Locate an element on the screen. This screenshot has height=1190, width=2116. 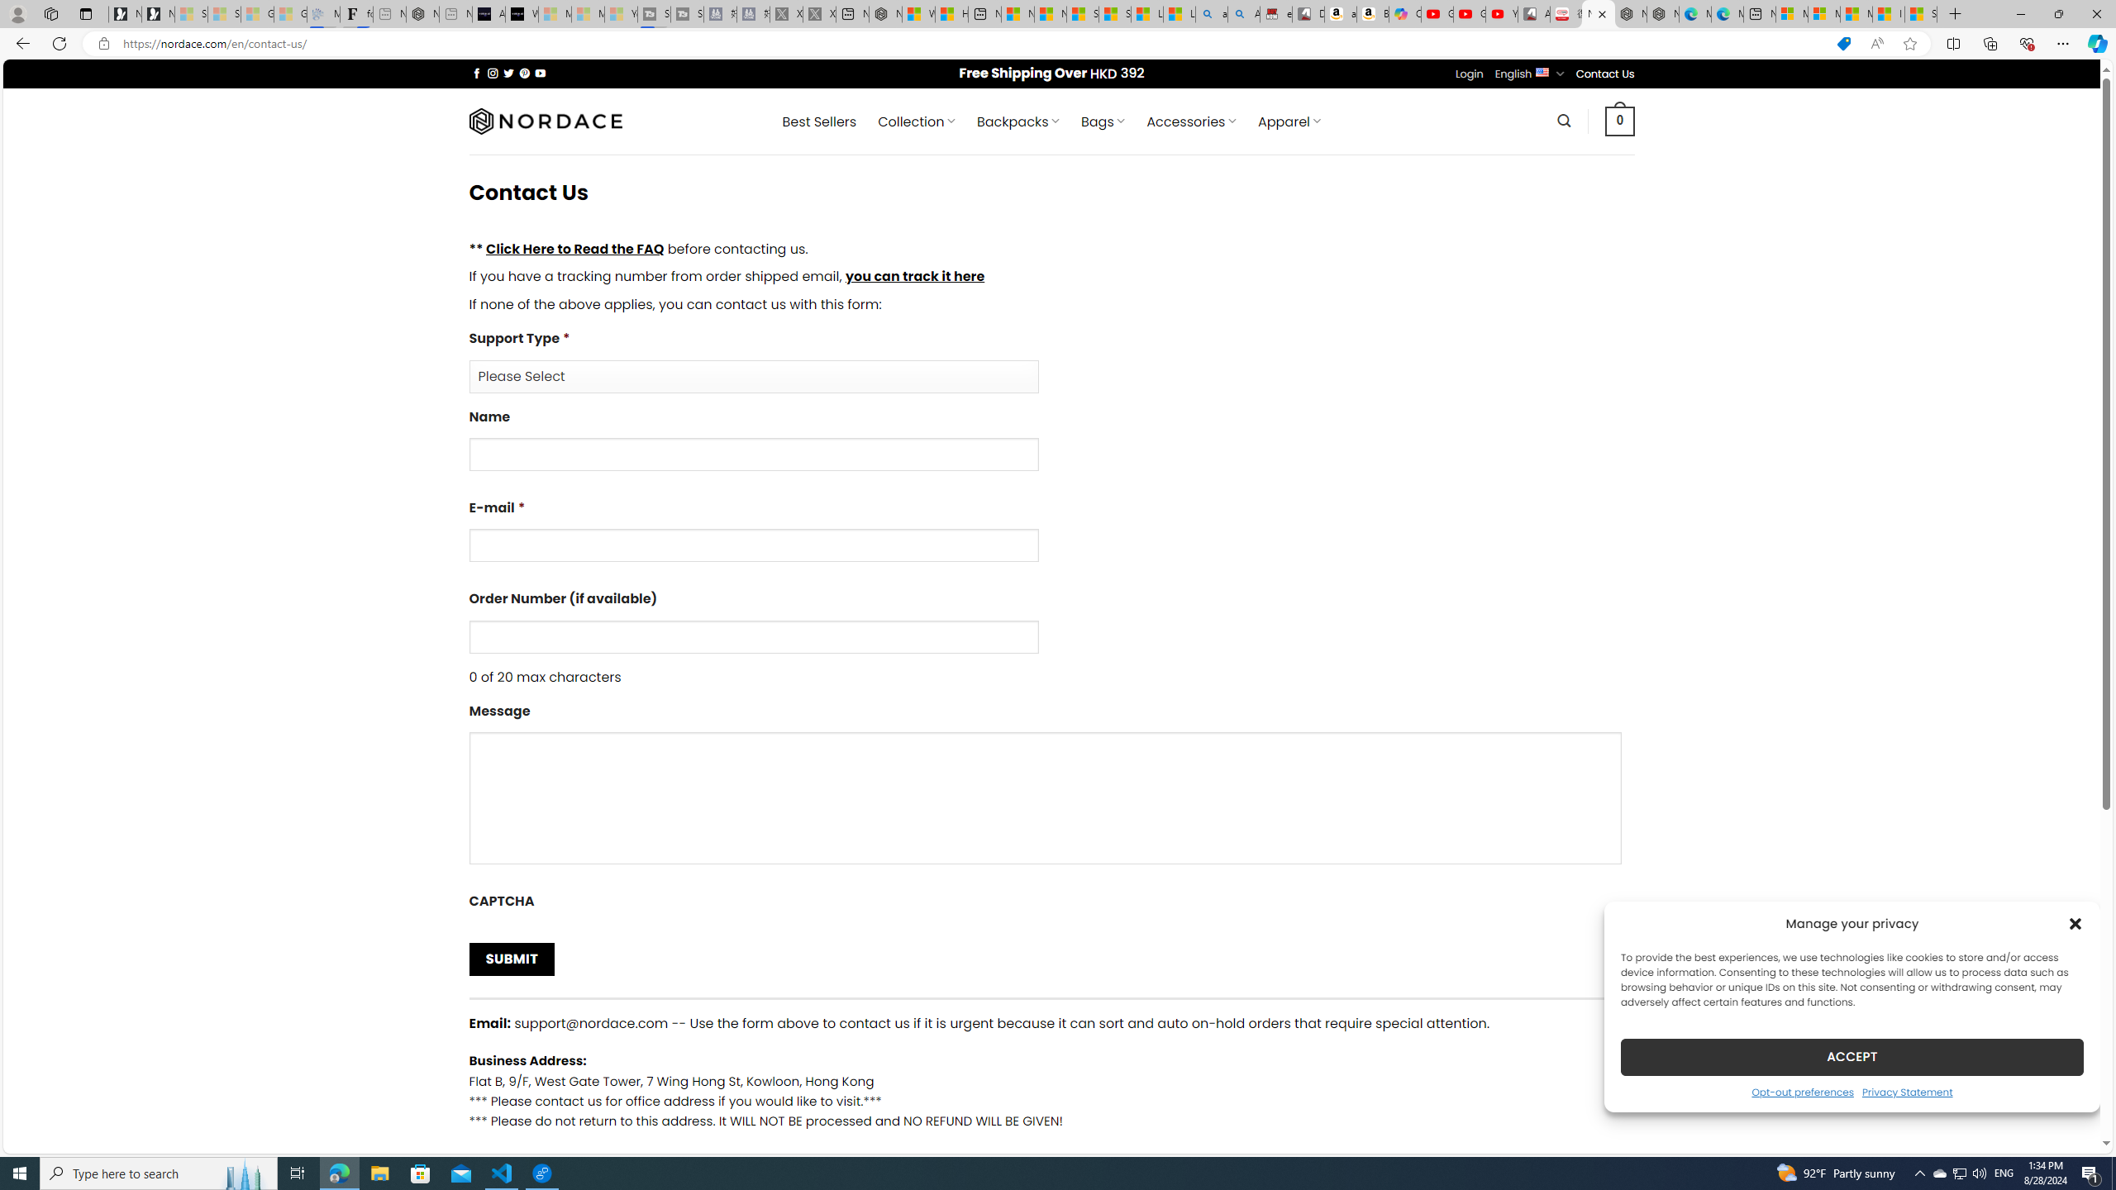
ACCEPT is located at coordinates (1851, 1056).